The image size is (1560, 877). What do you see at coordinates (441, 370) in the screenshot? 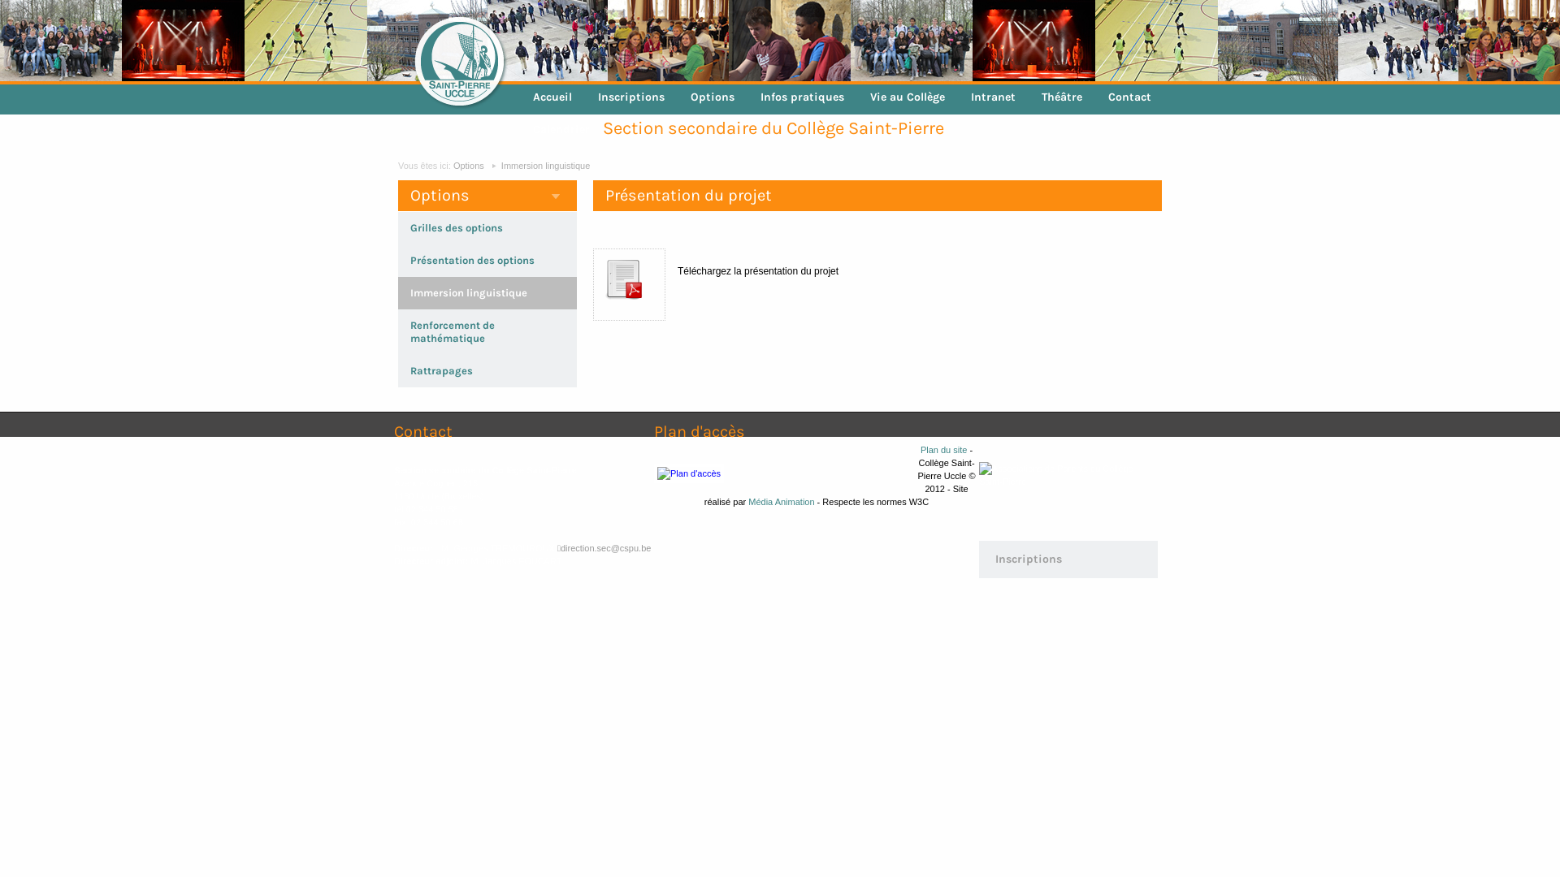
I see `Rattrapages` at bounding box center [441, 370].